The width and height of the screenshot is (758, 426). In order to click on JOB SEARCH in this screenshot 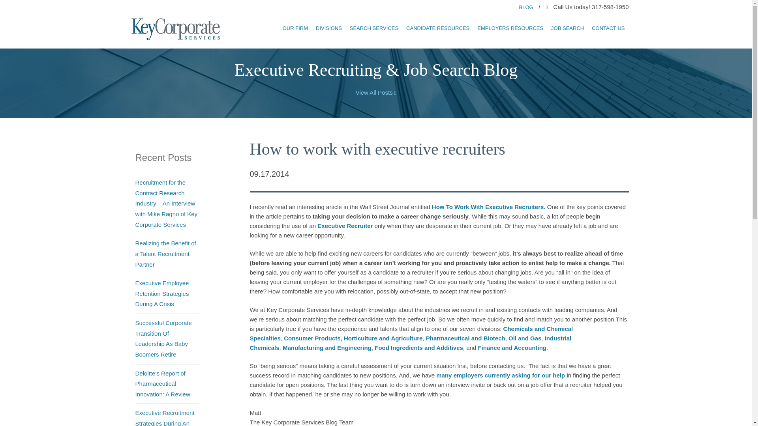, I will do `click(567, 25)`.